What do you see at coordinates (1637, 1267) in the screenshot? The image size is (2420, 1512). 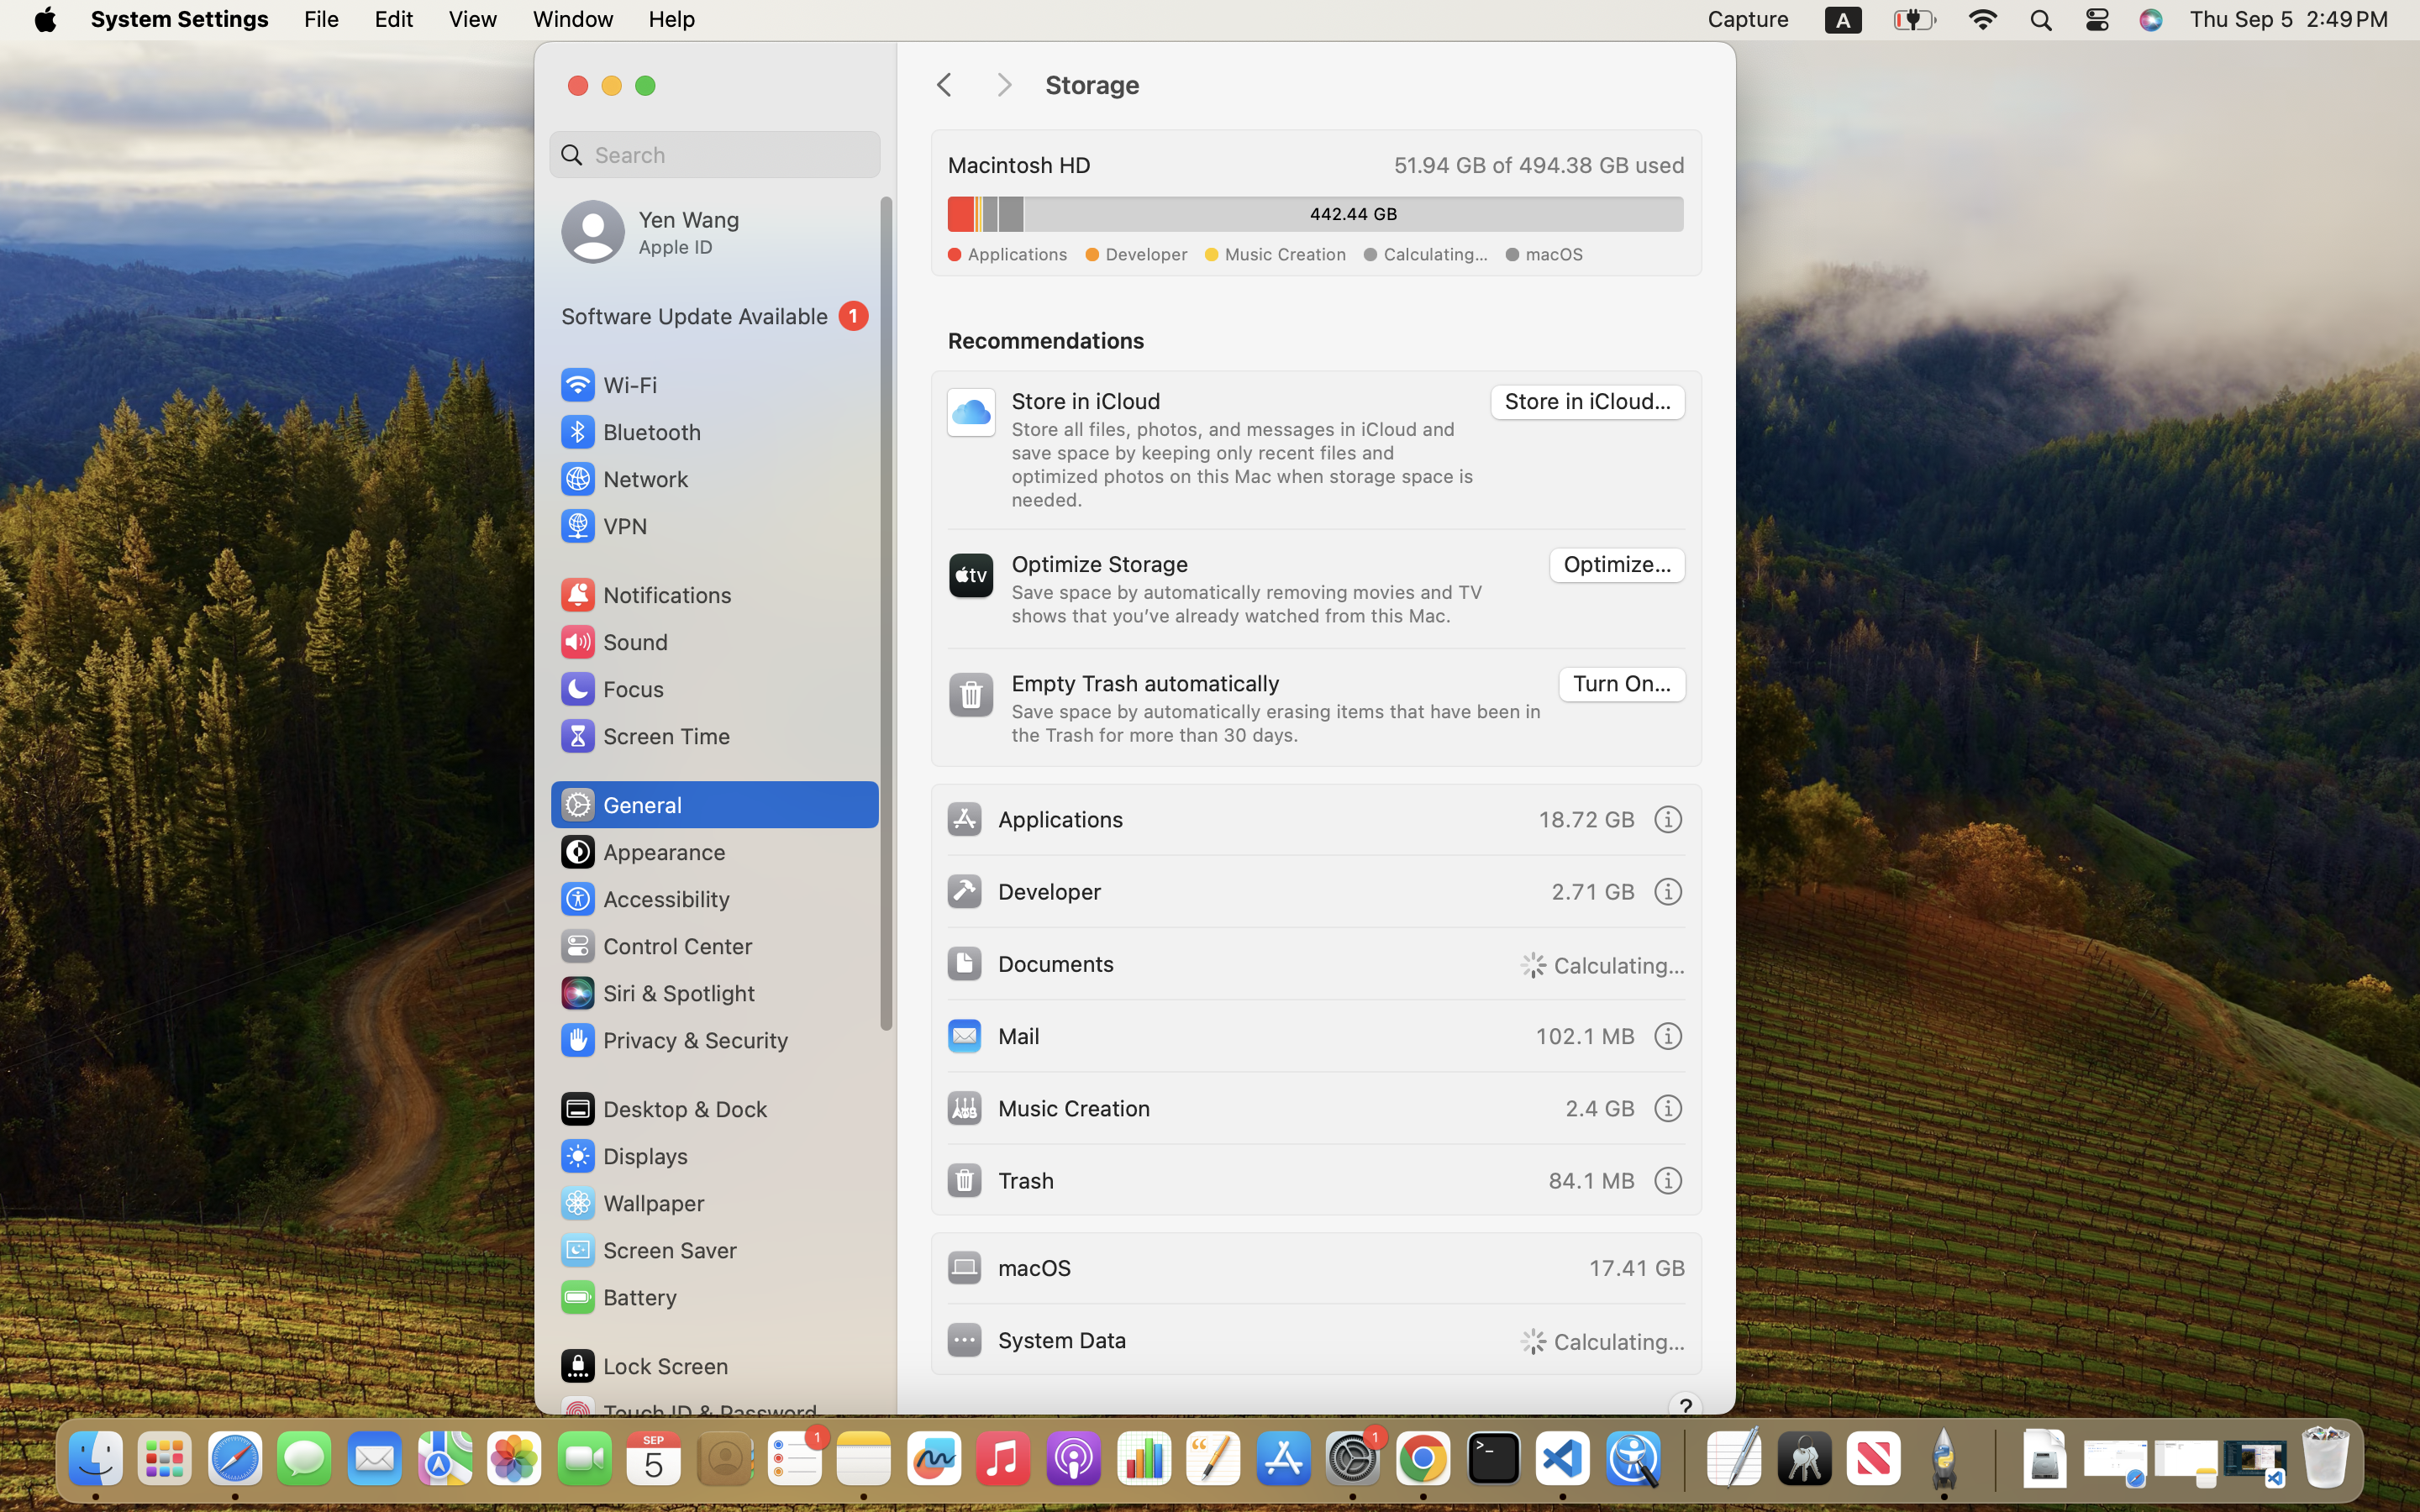 I see `17.41 GB` at bounding box center [1637, 1267].